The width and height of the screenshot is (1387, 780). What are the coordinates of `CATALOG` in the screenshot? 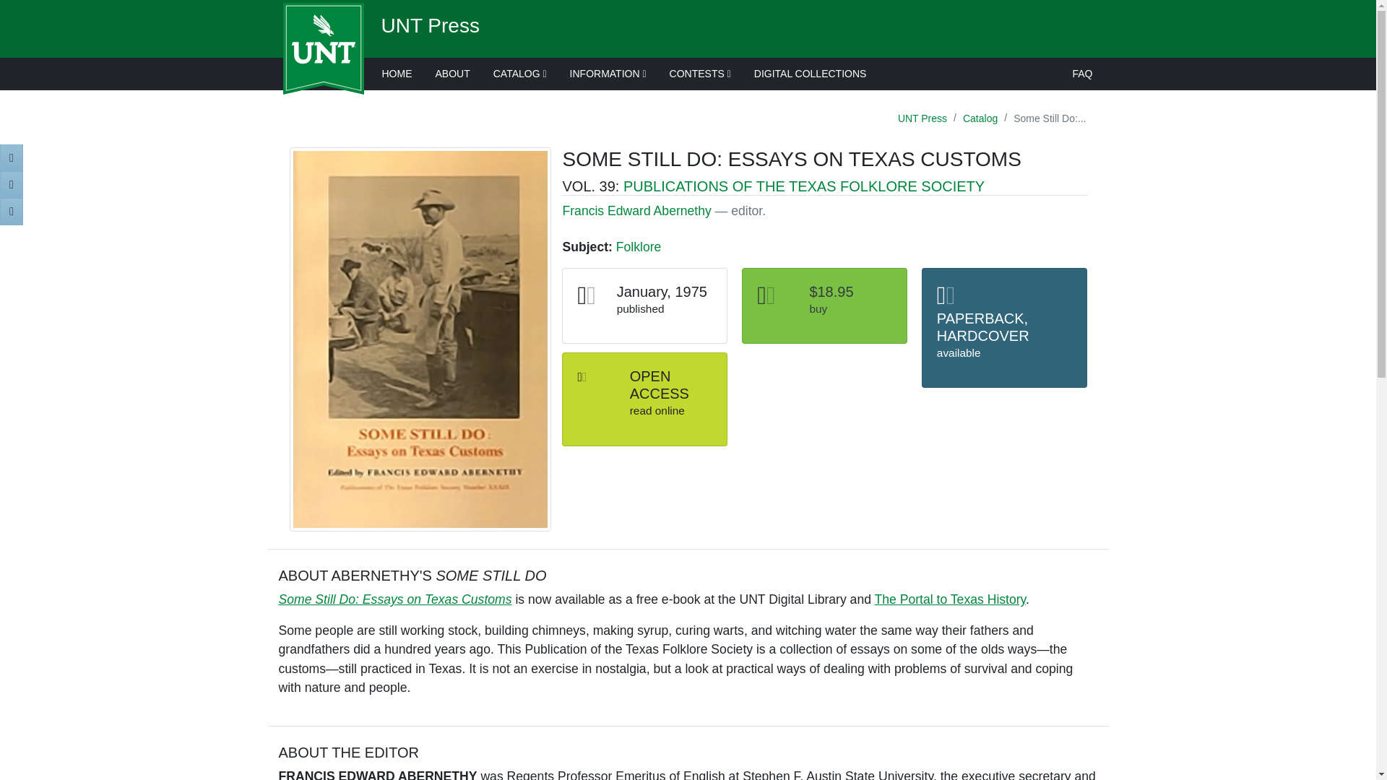 It's located at (520, 74).